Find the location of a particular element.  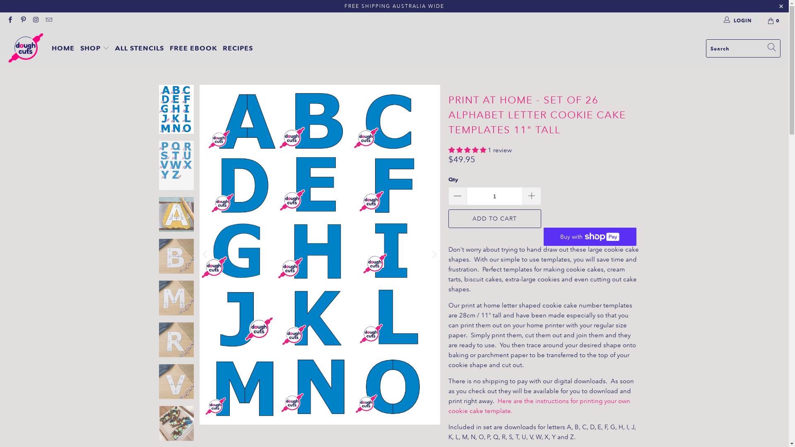

More payment options is located at coordinates (590, 234).